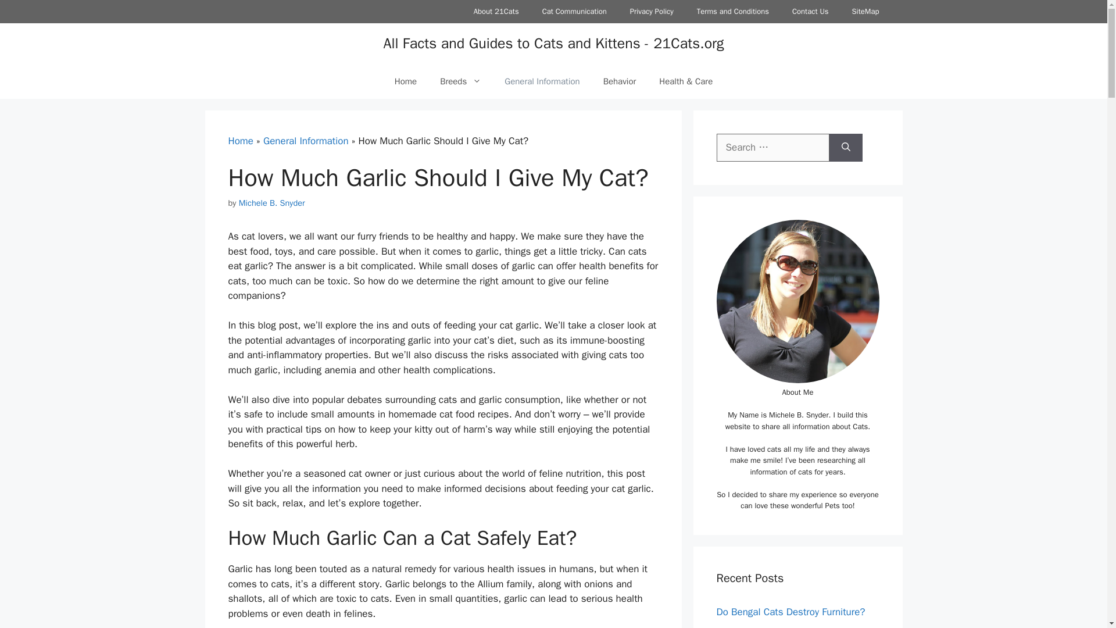 The width and height of the screenshot is (1116, 628). What do you see at coordinates (651, 12) in the screenshot?
I see `Privacy Policy` at bounding box center [651, 12].